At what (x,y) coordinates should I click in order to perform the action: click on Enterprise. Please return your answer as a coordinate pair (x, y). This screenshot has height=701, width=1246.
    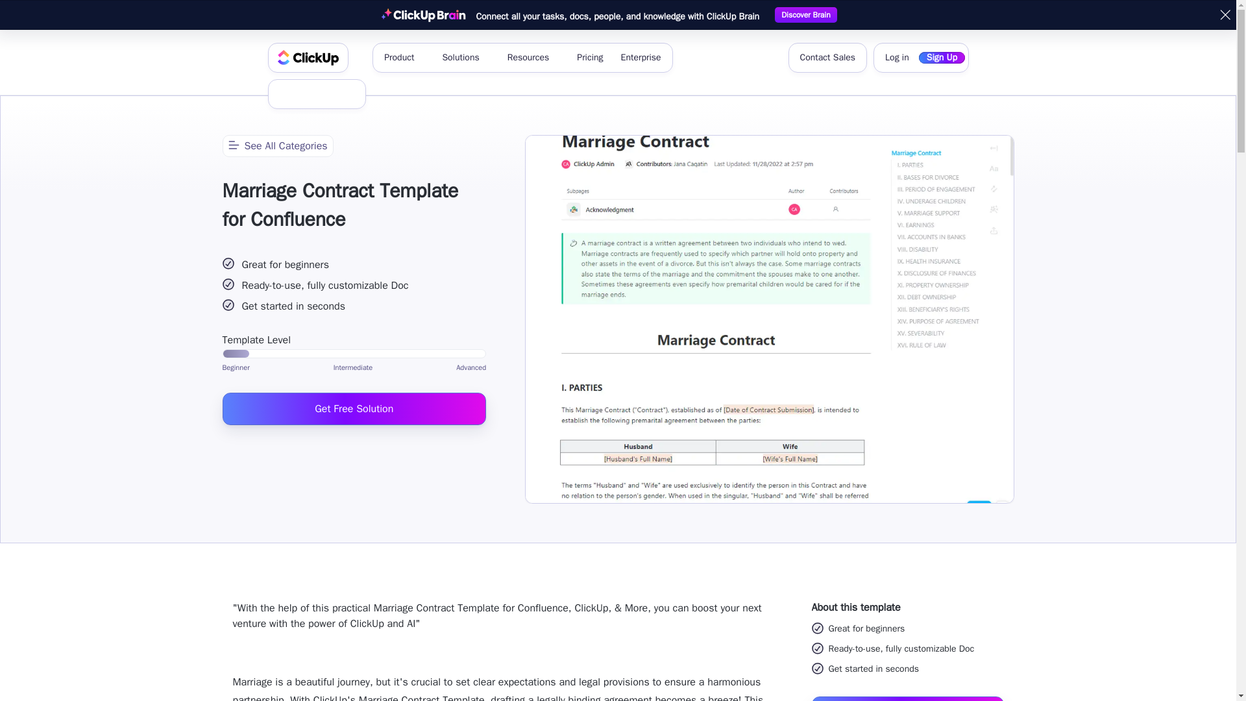
    Looking at the image, I should click on (640, 57).